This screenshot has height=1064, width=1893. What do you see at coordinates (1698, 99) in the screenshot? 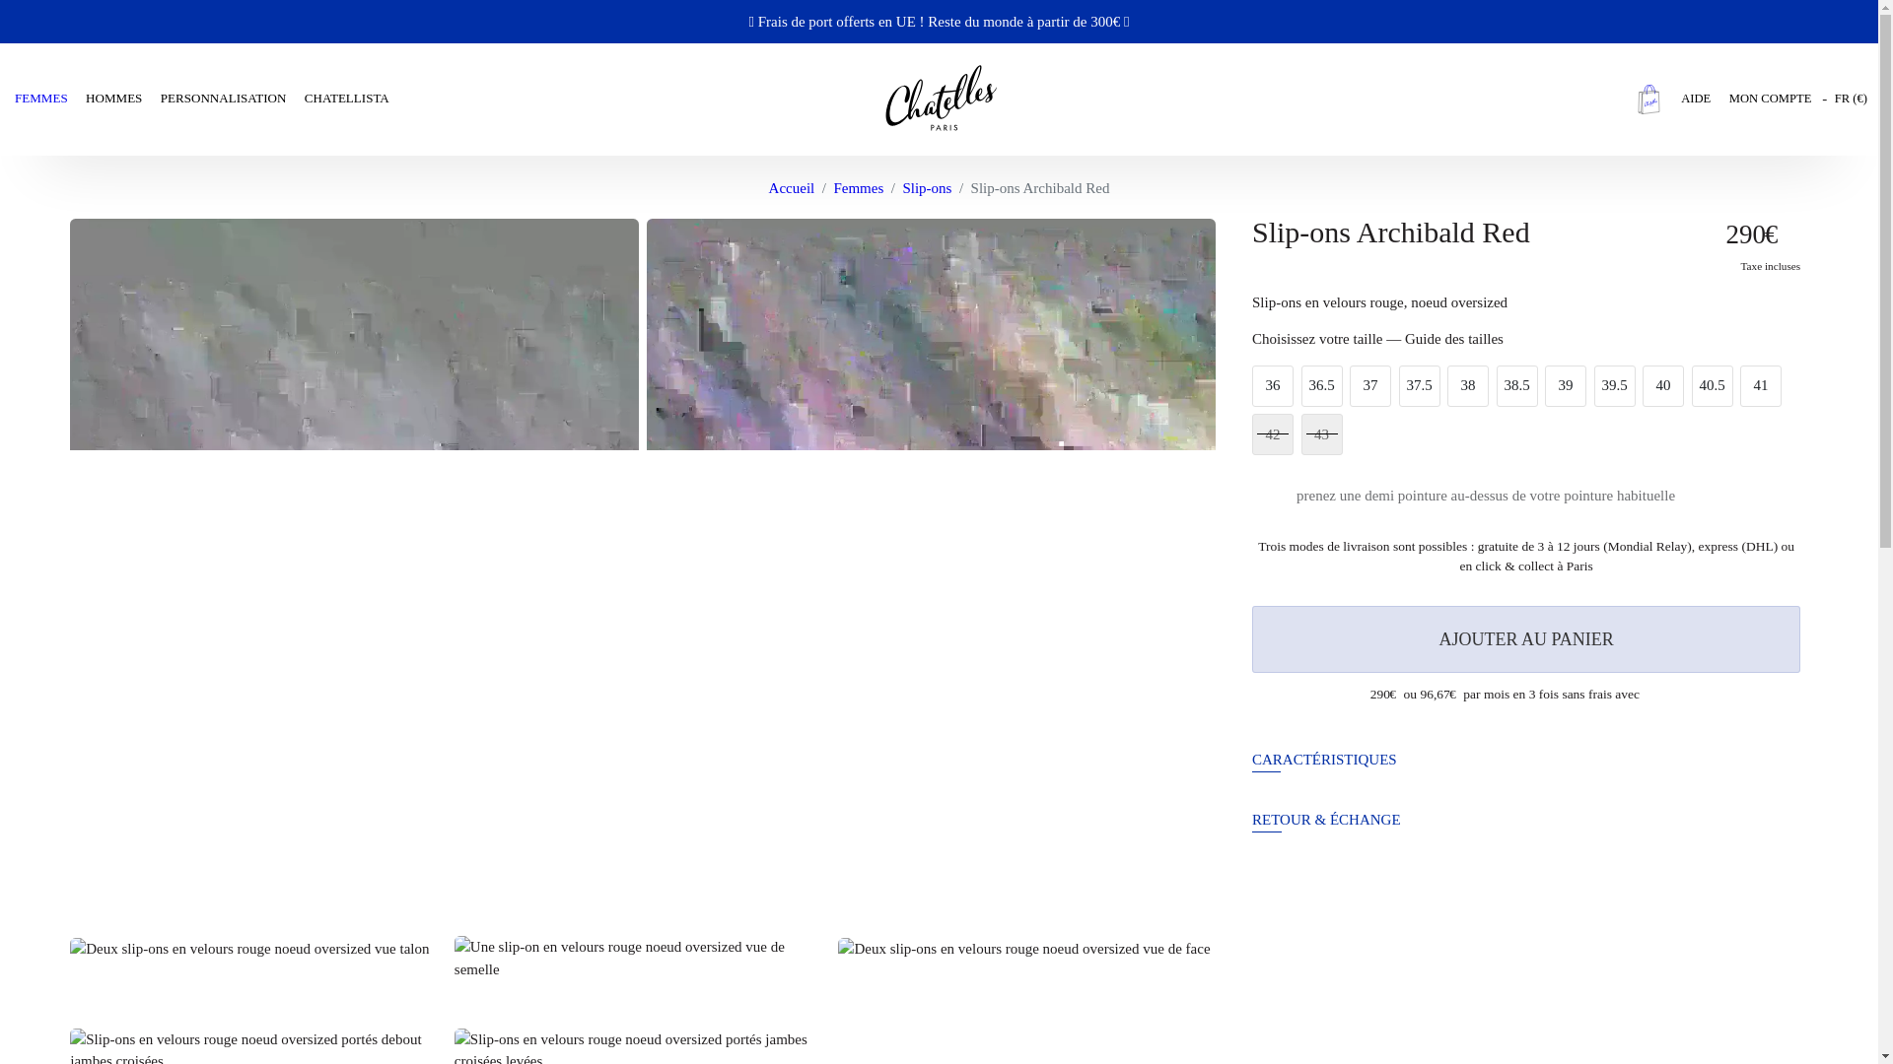
I see `AIDE` at bounding box center [1698, 99].